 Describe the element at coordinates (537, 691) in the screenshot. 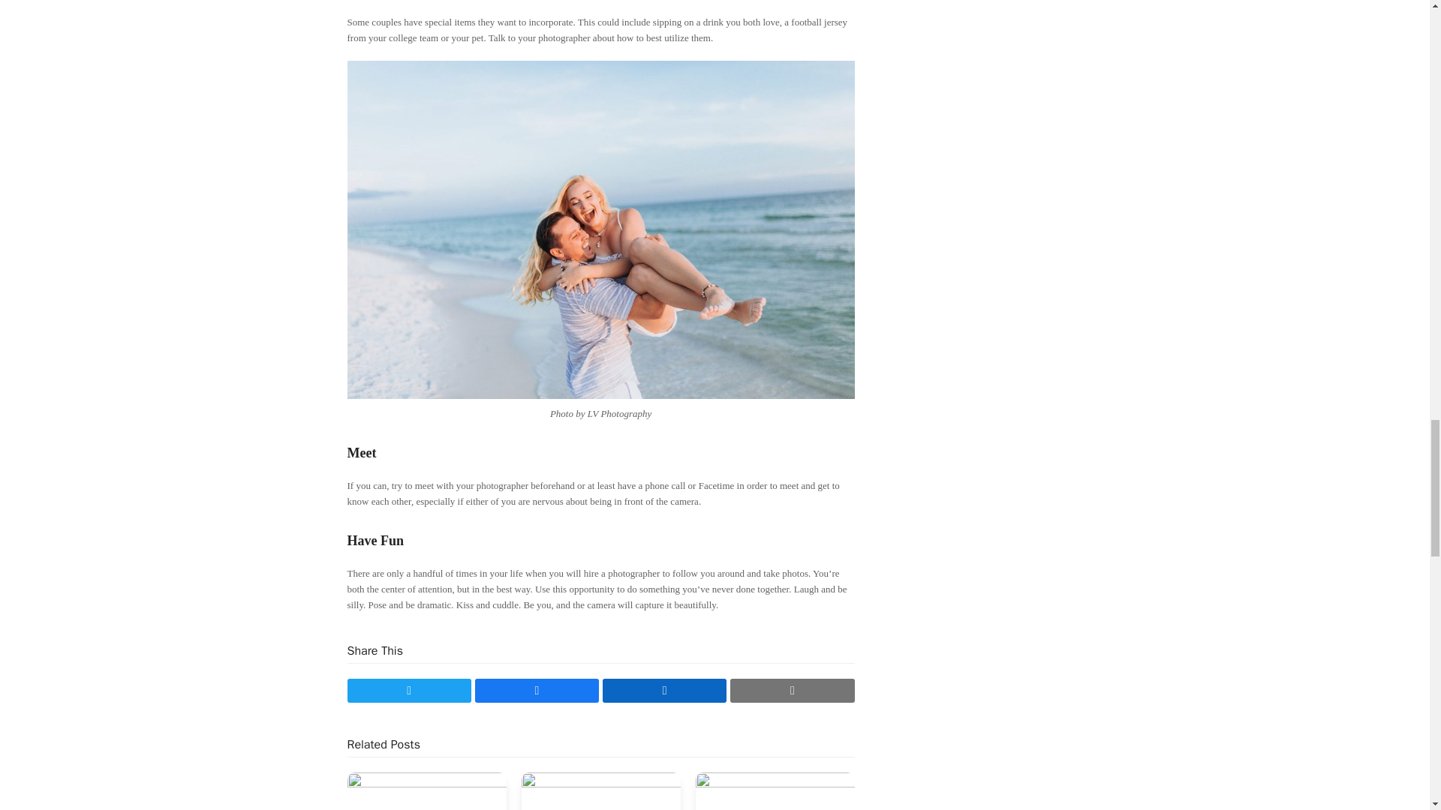

I see `Share on Facebook` at that location.